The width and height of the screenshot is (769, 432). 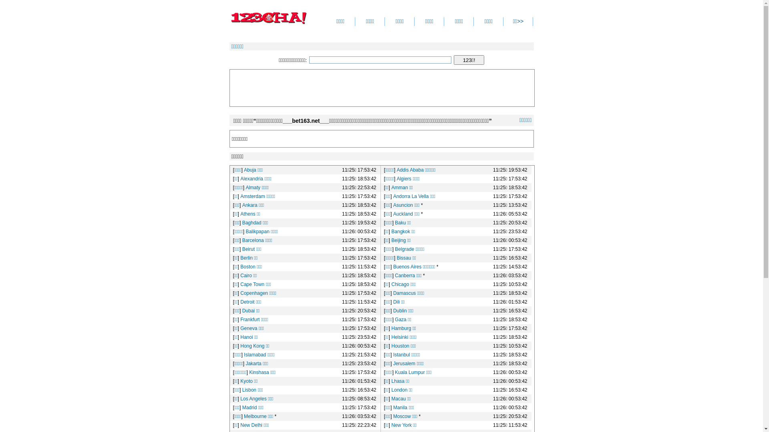 What do you see at coordinates (405, 249) in the screenshot?
I see `Belgrade` at bounding box center [405, 249].